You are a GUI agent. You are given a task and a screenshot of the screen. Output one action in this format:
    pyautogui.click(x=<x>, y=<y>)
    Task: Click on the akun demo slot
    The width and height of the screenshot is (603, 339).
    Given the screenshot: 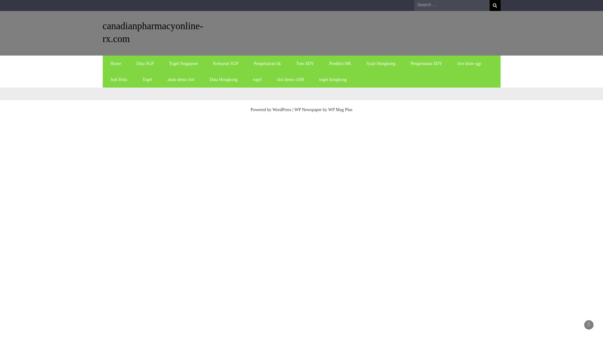 What is the action you would take?
    pyautogui.click(x=181, y=79)
    